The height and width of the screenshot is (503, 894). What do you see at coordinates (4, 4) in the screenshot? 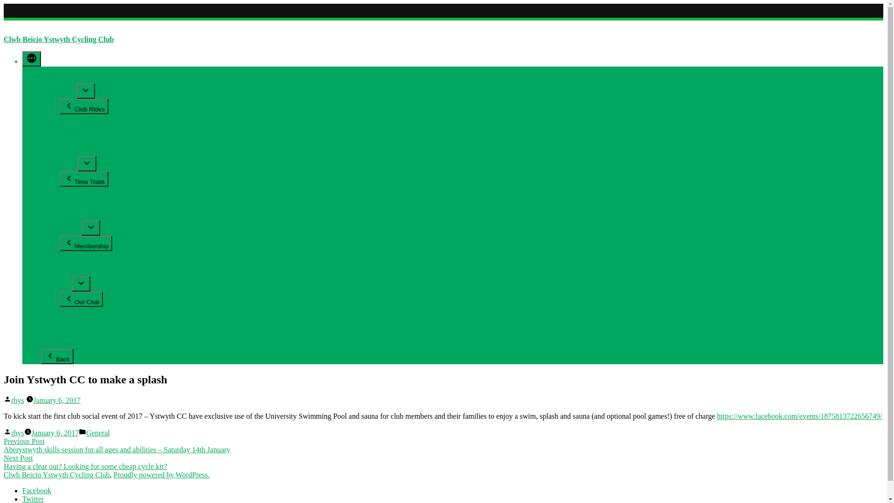
I see `Skip to content` at bounding box center [4, 4].